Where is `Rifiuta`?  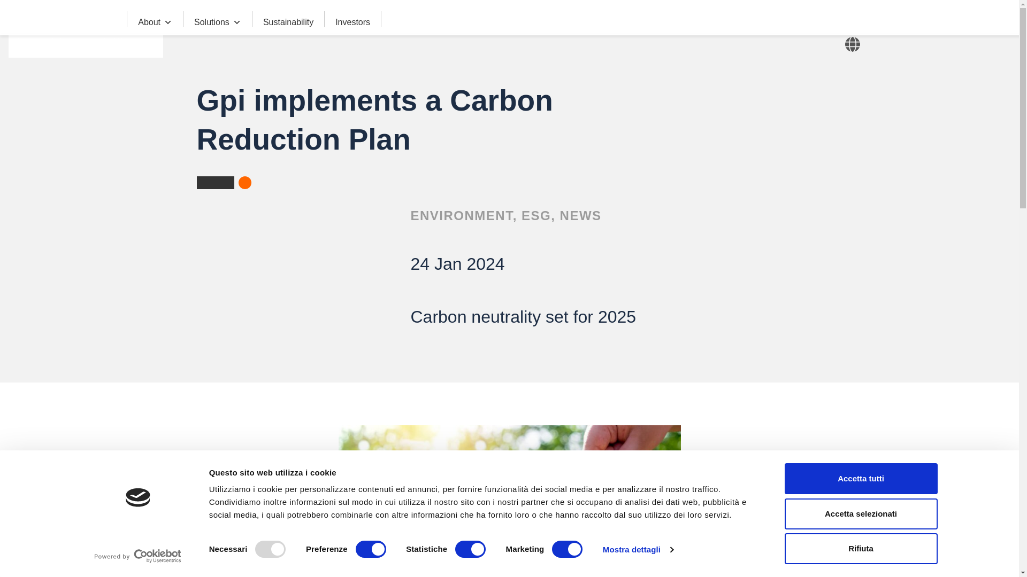 Rifiuta is located at coordinates (860, 548).